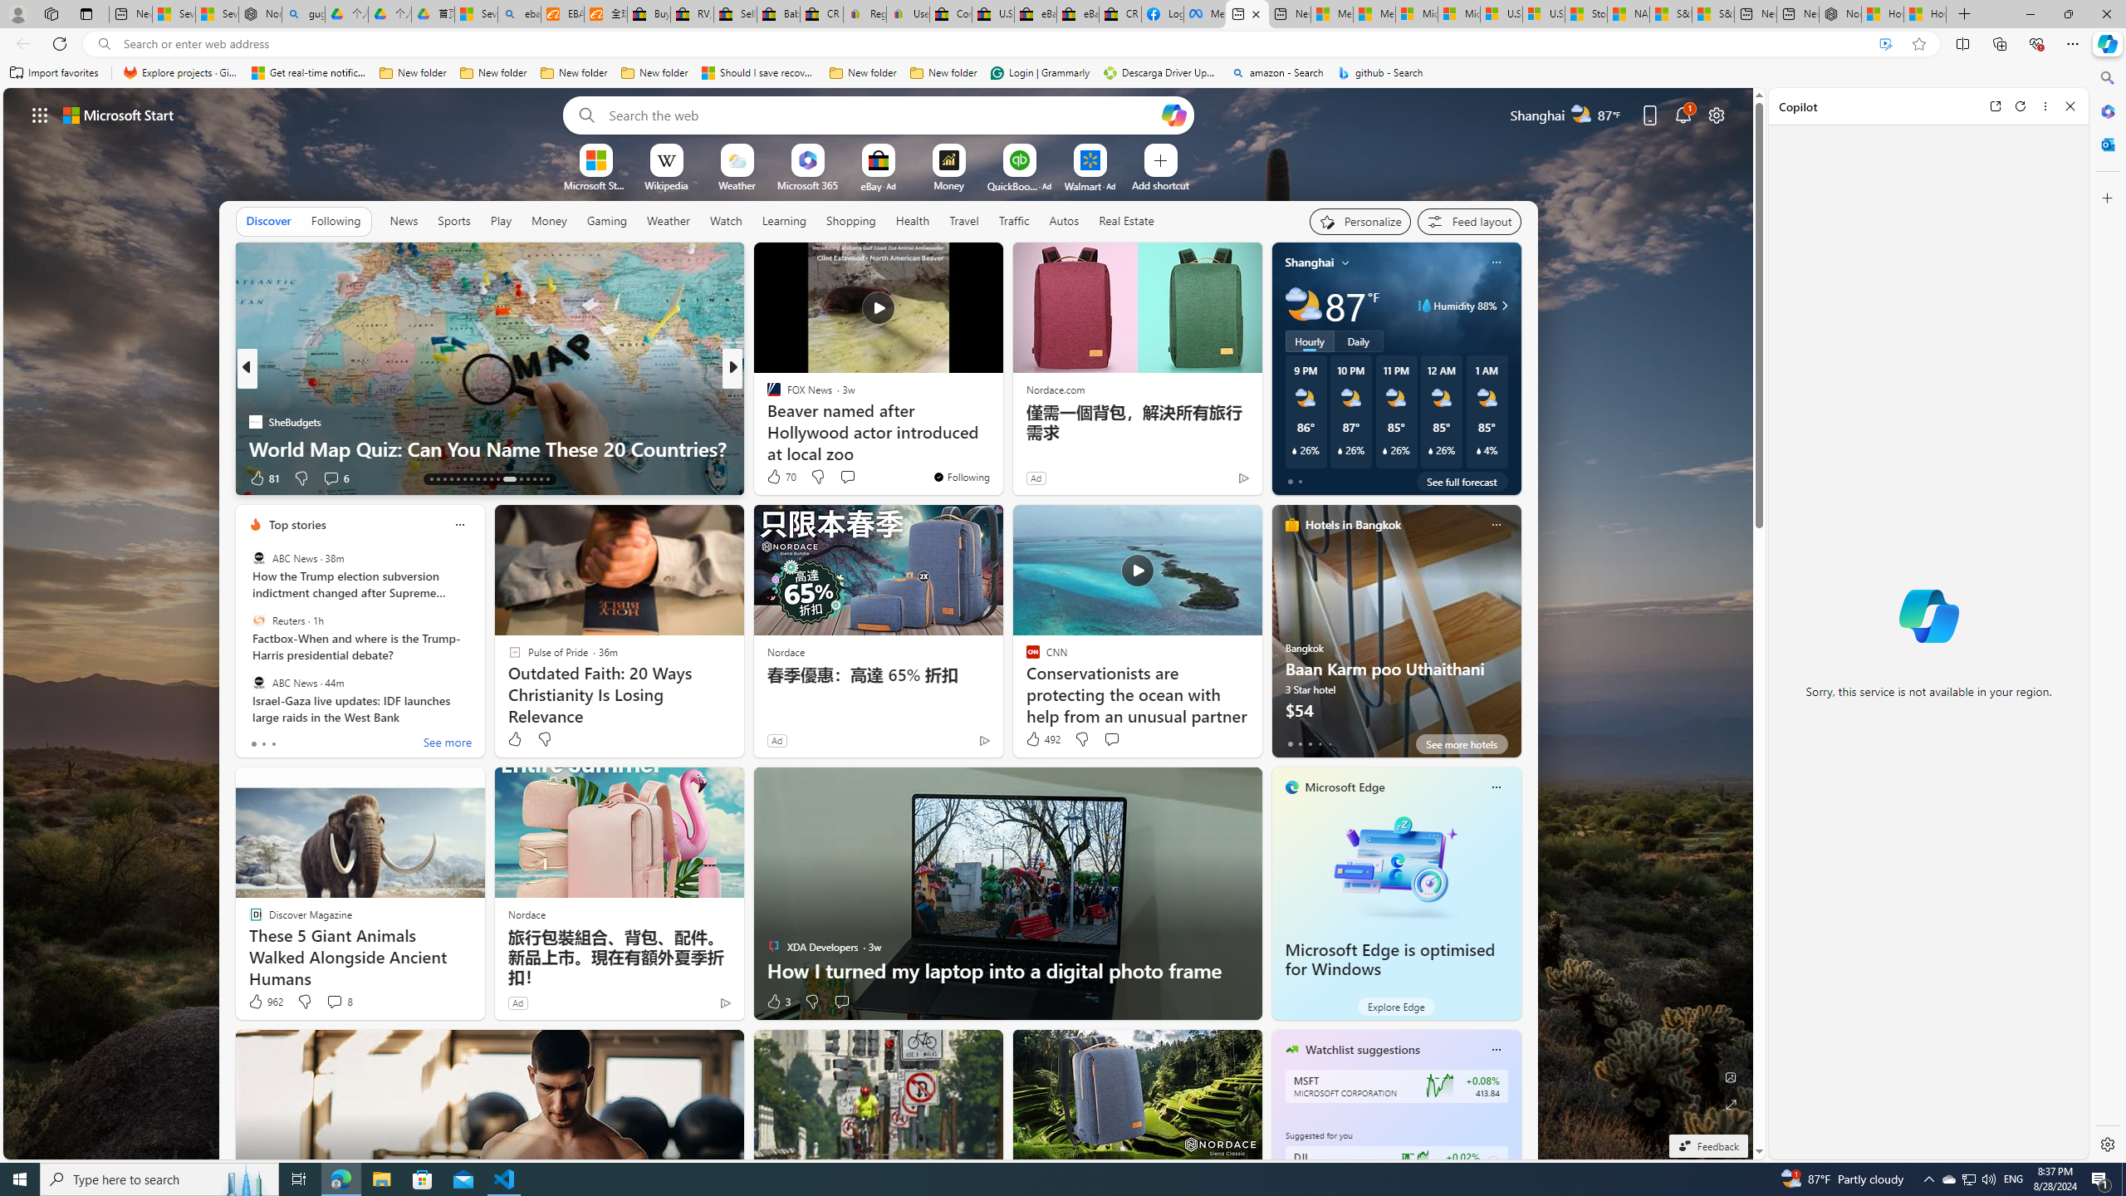 The width and height of the screenshot is (2126, 1196). What do you see at coordinates (1013, 221) in the screenshot?
I see `Traffic` at bounding box center [1013, 221].